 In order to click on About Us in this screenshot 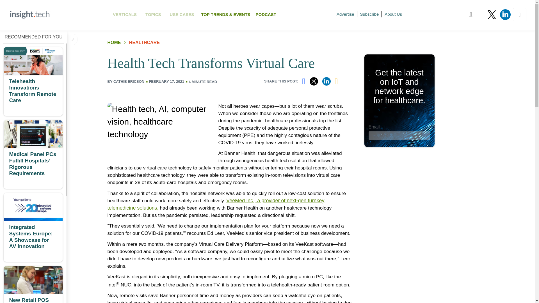, I will do `click(266, 14)`.